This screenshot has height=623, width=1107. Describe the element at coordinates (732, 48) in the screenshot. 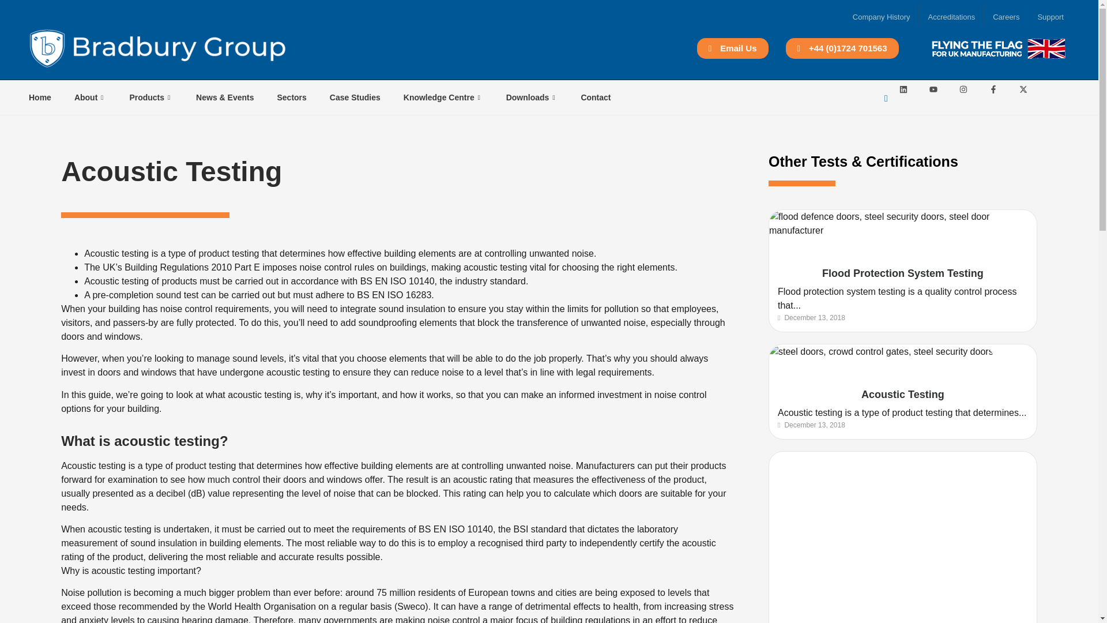

I see `Email Us` at that location.